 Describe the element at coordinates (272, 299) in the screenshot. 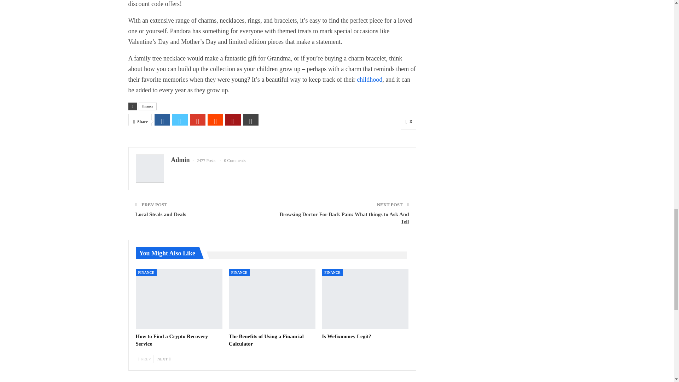

I see `The Benefits of Using a Financial Calculator` at that location.